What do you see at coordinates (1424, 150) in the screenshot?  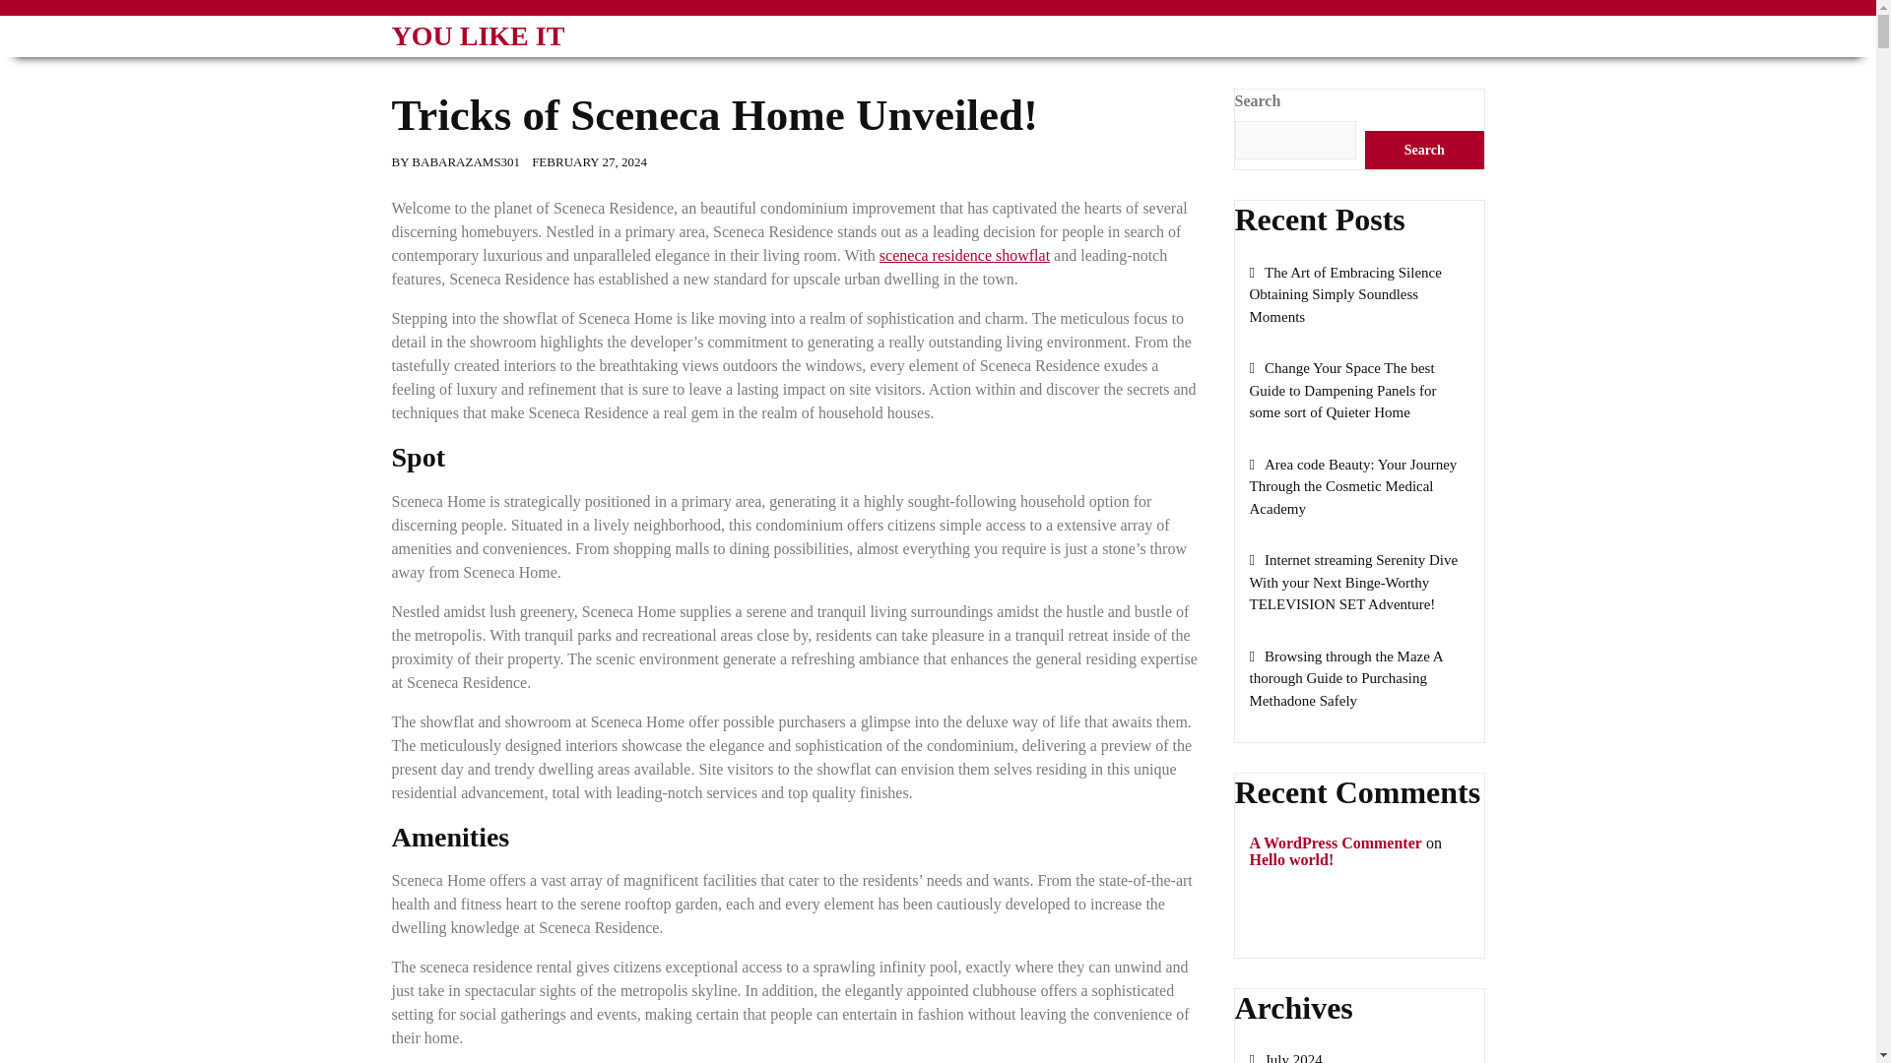 I see `Search` at bounding box center [1424, 150].